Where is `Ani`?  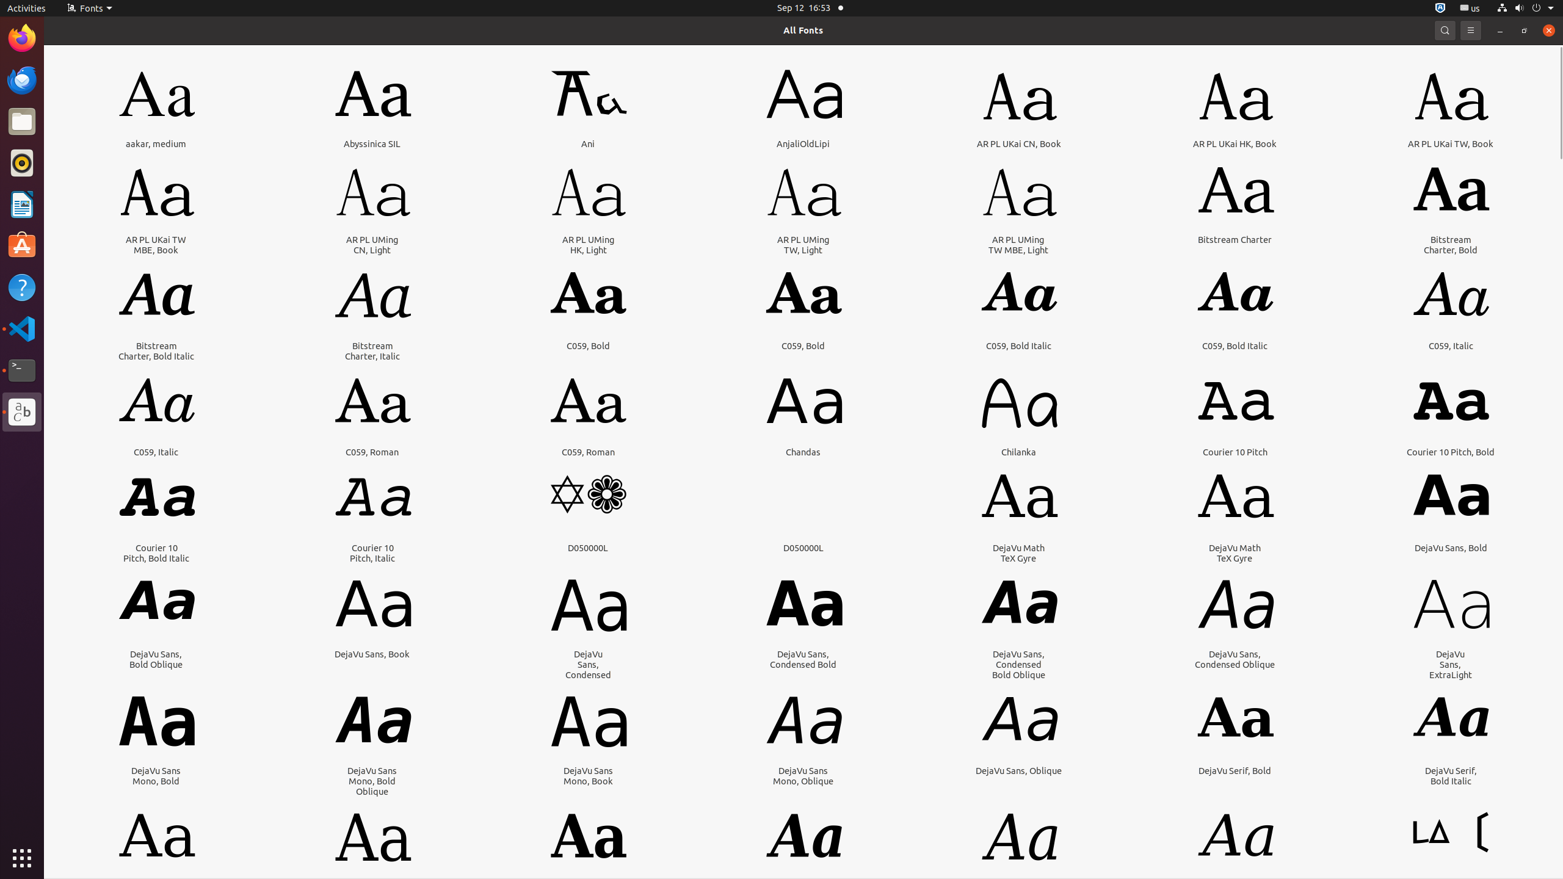 Ani is located at coordinates (588, 144).